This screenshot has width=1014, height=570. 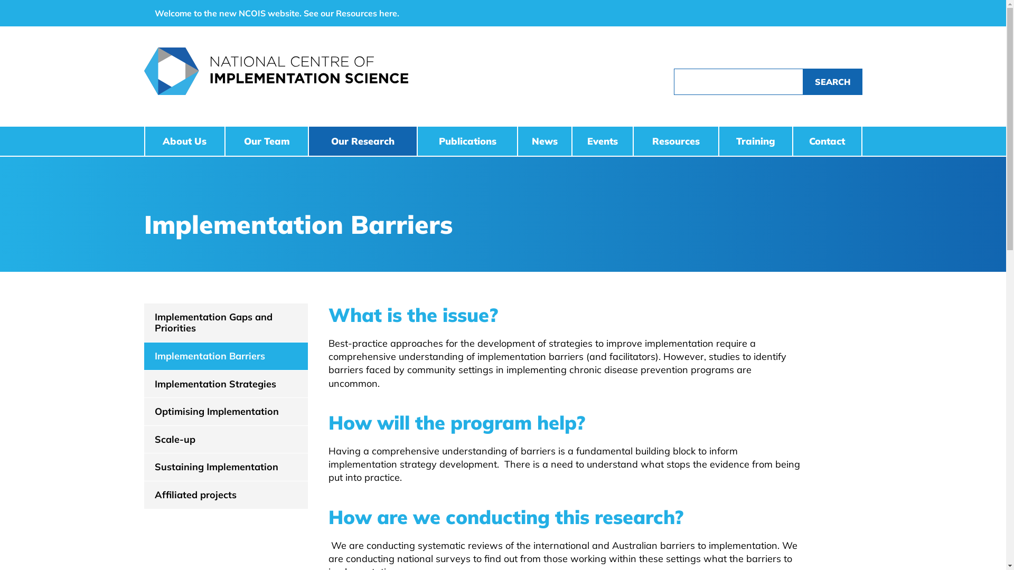 I want to click on Skip to content, so click(x=0, y=0).